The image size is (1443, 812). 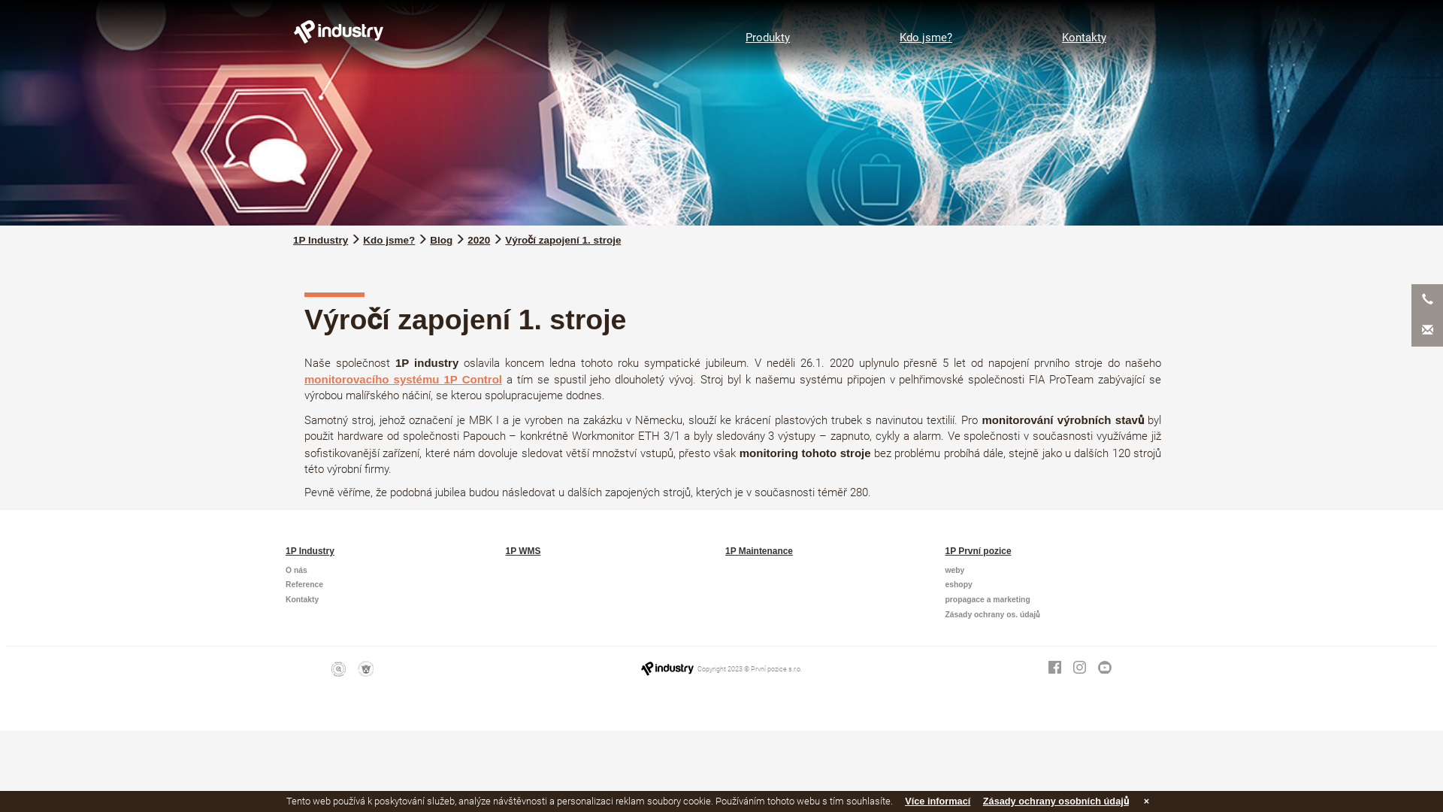 What do you see at coordinates (1084, 38) in the screenshot?
I see `Kontakty` at bounding box center [1084, 38].